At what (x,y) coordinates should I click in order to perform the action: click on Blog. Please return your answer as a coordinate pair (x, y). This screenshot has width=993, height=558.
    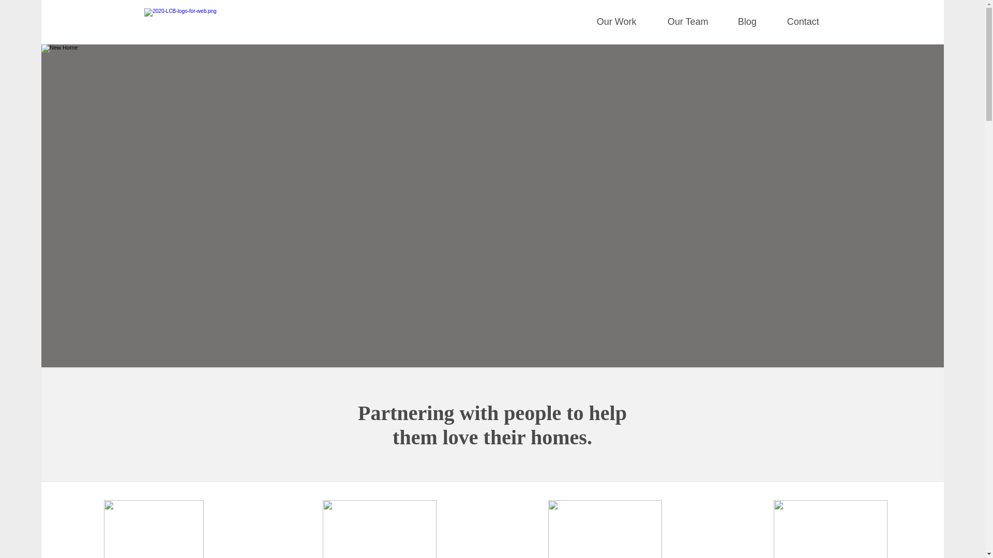
    Looking at the image, I should click on (757, 22).